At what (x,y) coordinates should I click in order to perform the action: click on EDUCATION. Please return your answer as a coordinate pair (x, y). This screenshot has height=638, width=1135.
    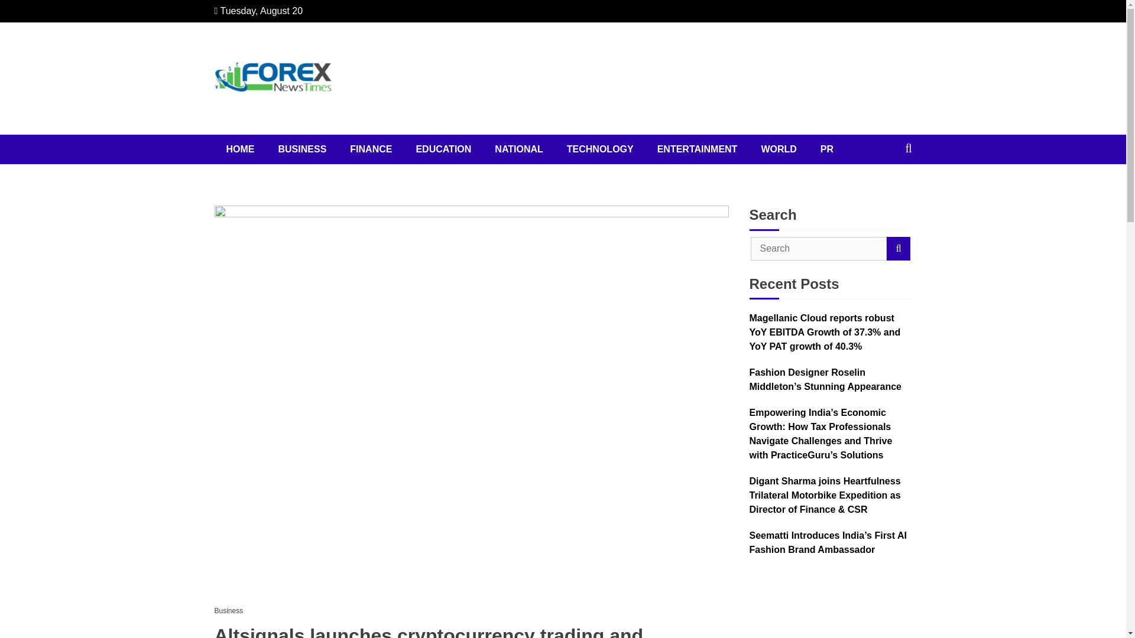
    Looking at the image, I should click on (443, 149).